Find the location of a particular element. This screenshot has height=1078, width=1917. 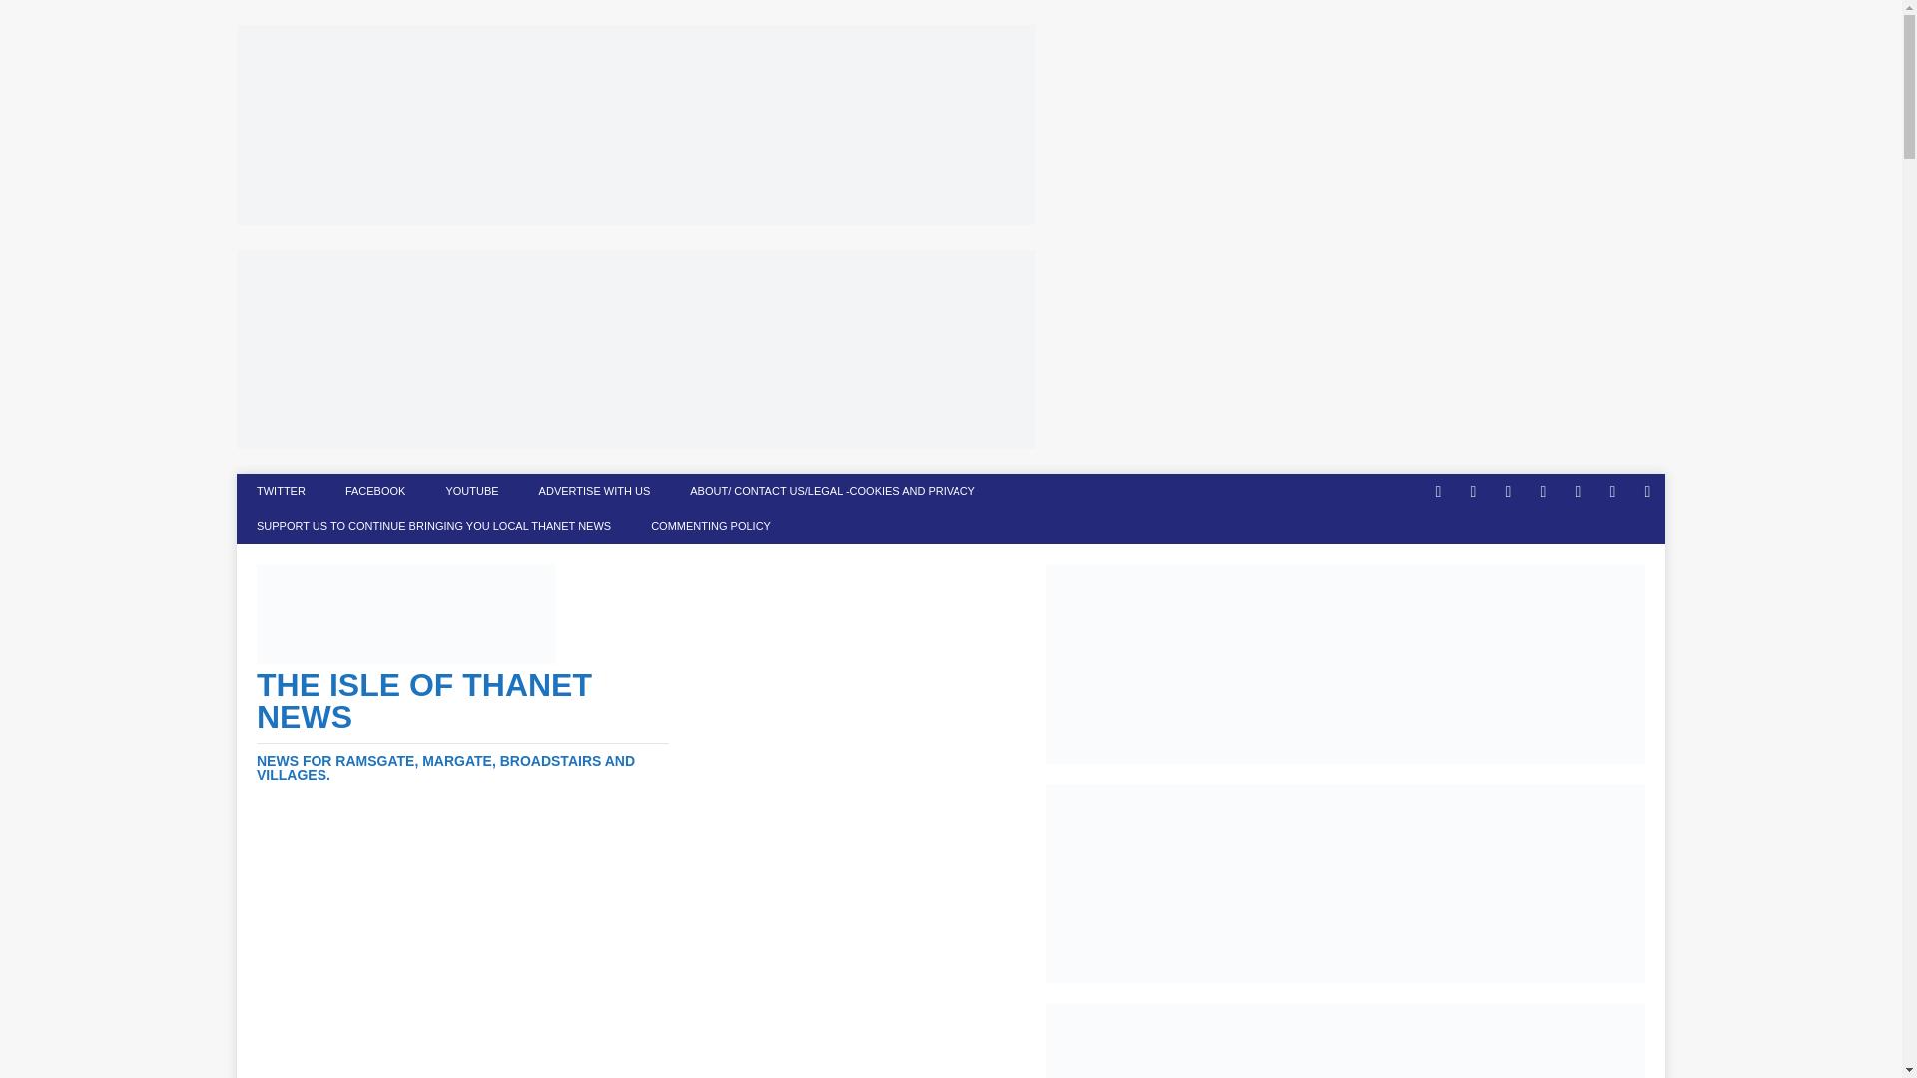

ADVERTISE WITH US is located at coordinates (595, 491).